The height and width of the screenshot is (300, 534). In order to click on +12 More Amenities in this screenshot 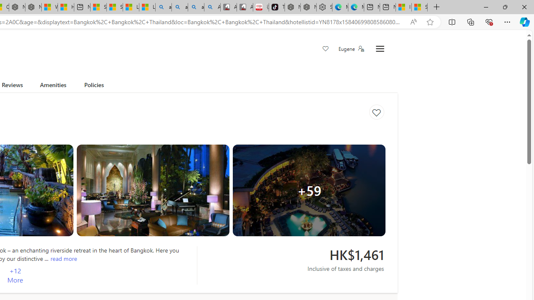, I will do `click(15, 275)`.